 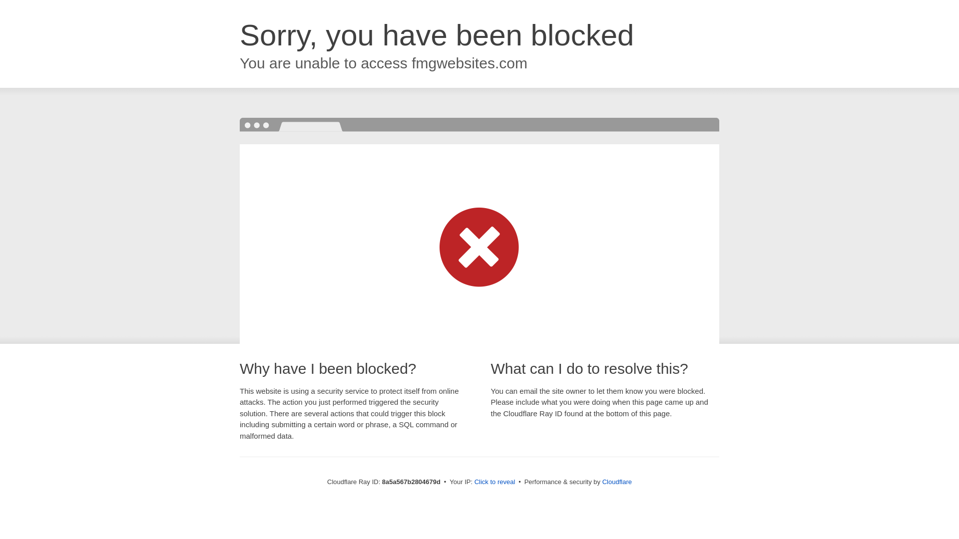 What do you see at coordinates (495, 482) in the screenshot?
I see `Click to reveal` at bounding box center [495, 482].